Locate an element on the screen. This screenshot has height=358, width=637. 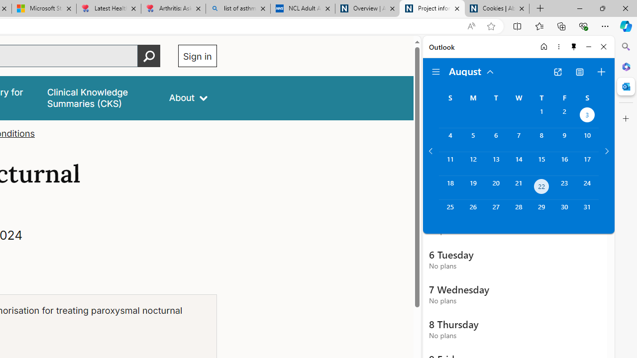
Tuesday, August 13, 2024.  is located at coordinates (496, 164).